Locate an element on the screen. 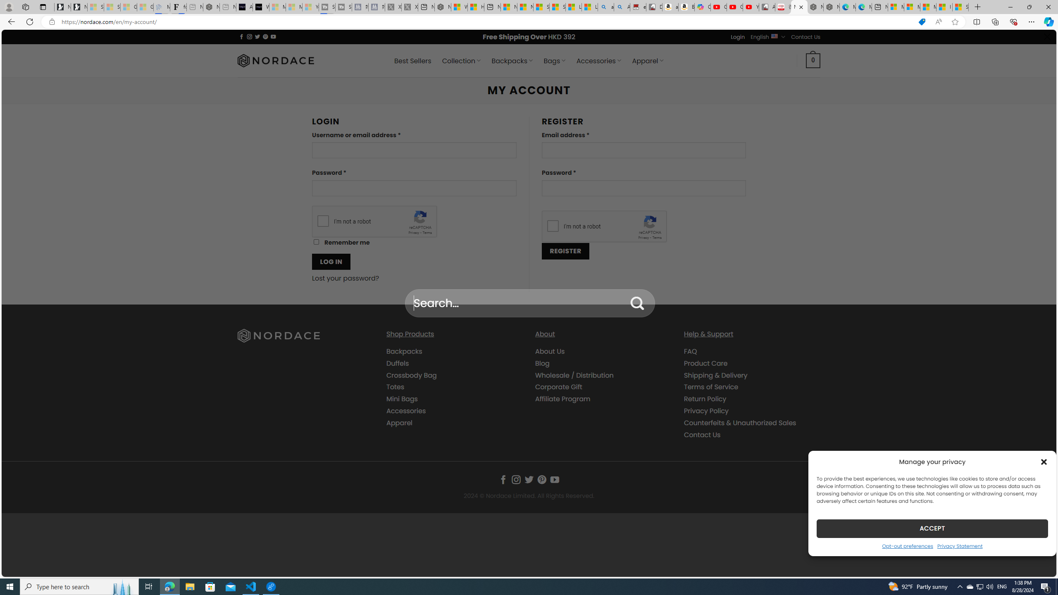  Privacy Policy is located at coordinates (751, 411).